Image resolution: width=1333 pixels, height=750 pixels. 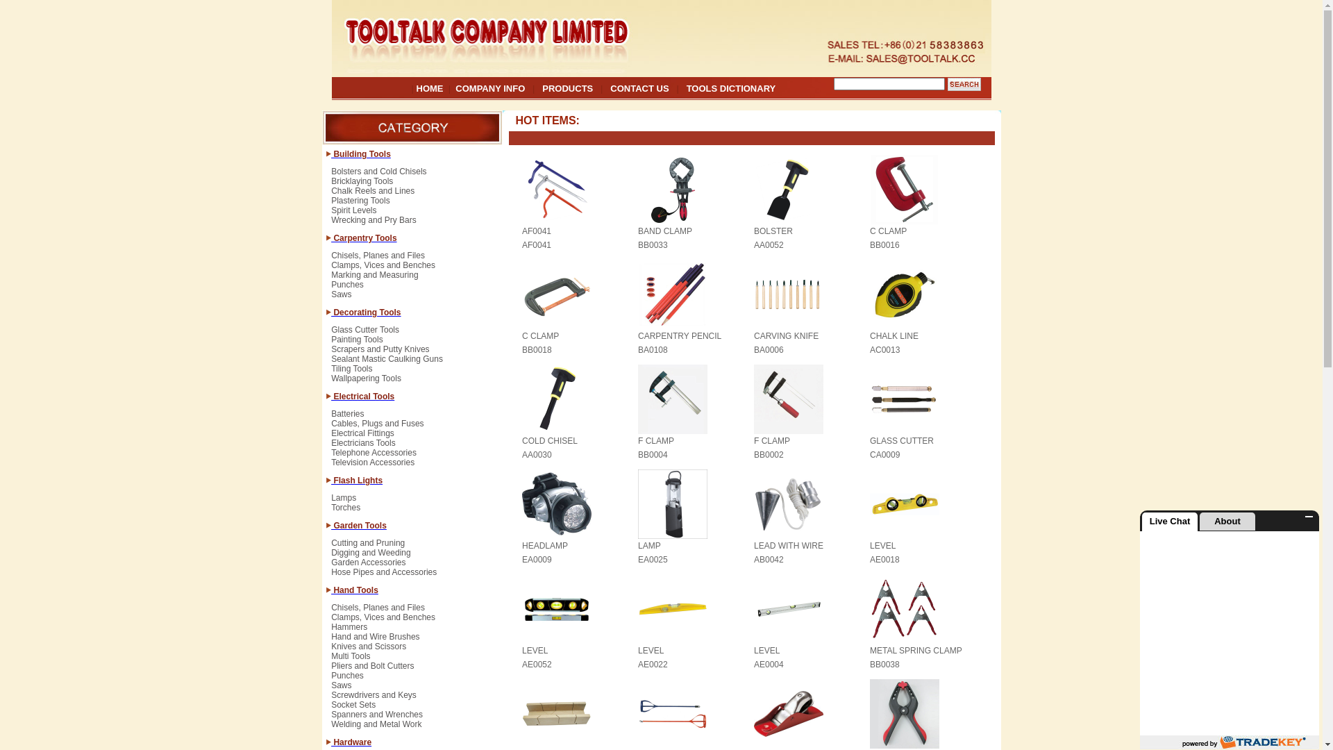 I want to click on Electrical Tools, so click(x=362, y=396).